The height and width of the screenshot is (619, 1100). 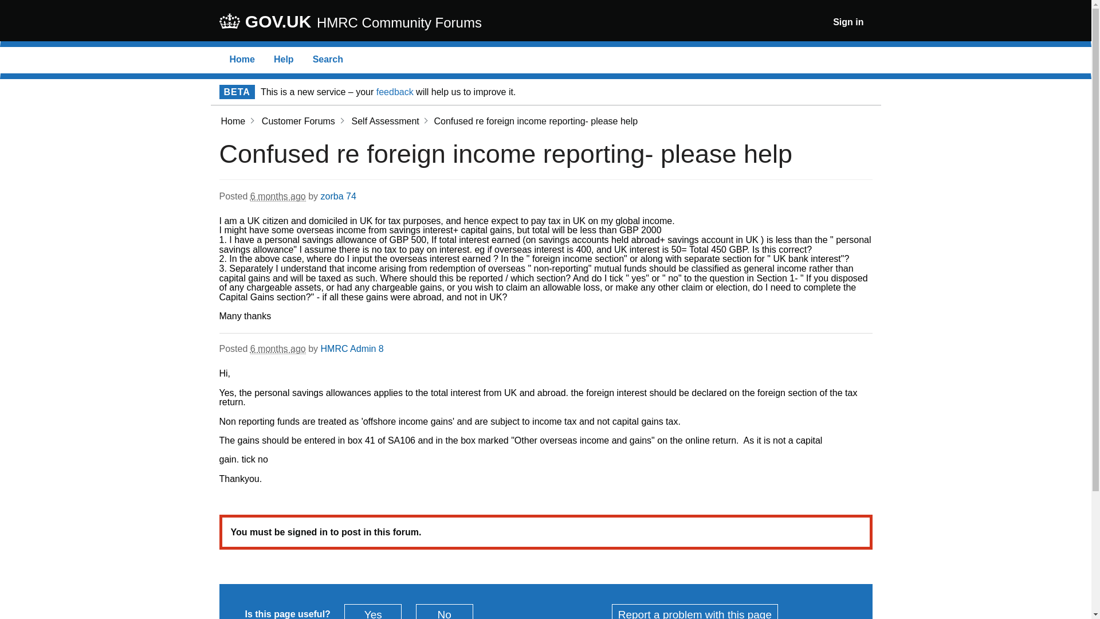 I want to click on Home, so click(x=233, y=122).